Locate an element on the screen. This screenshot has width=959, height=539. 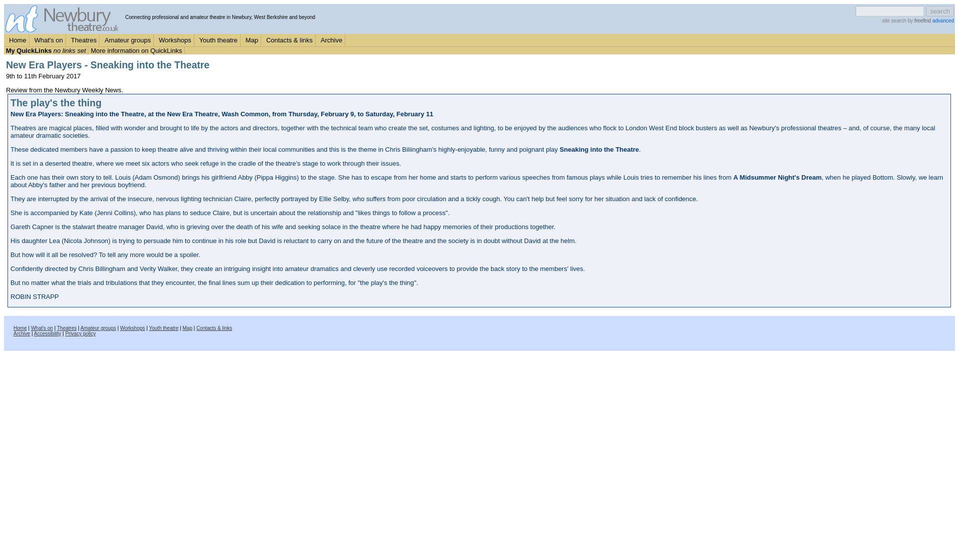
Workshops is located at coordinates (175, 40).